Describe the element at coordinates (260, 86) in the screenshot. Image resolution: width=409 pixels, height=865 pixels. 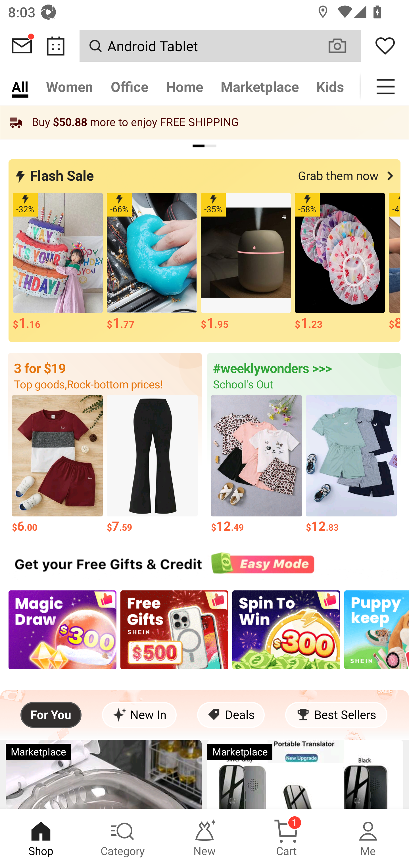
I see `Marketplace` at that location.